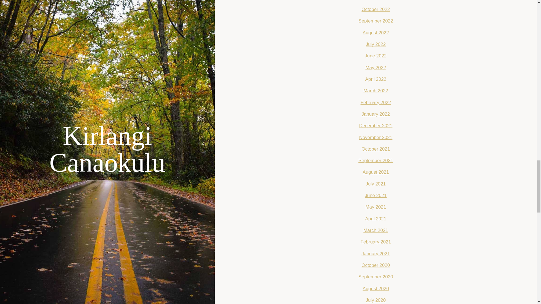 The image size is (541, 304). I want to click on February 2022, so click(375, 102).